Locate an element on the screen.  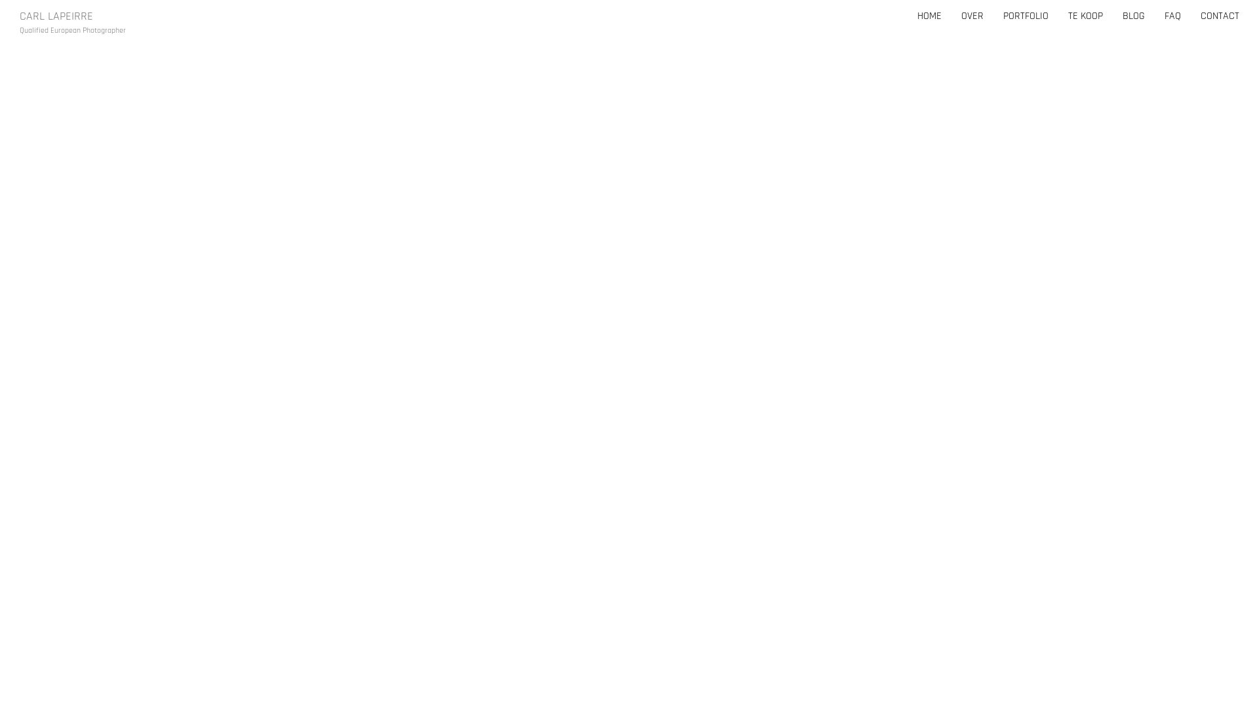
FAQ is located at coordinates (1172, 16).